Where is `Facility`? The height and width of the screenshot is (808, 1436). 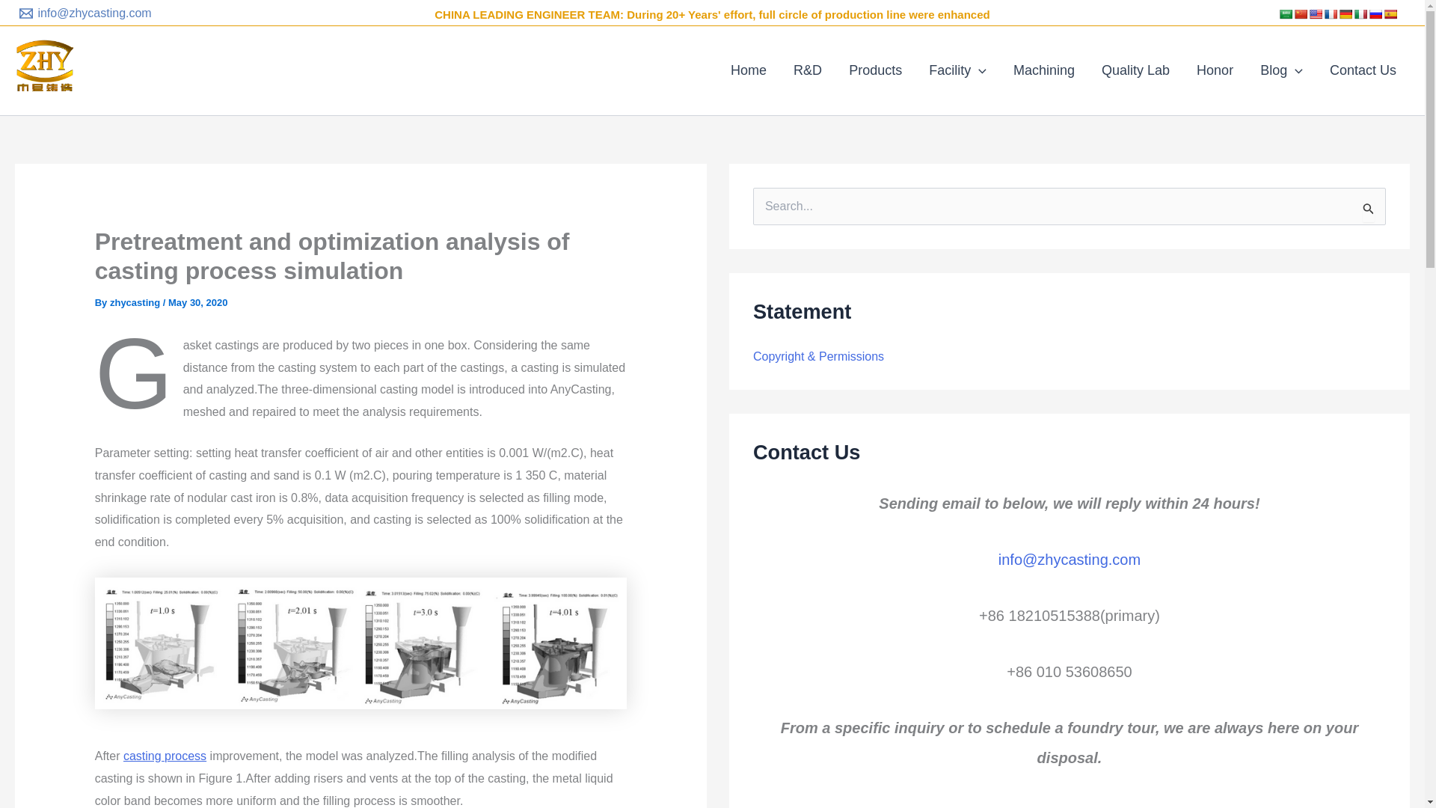 Facility is located at coordinates (957, 70).